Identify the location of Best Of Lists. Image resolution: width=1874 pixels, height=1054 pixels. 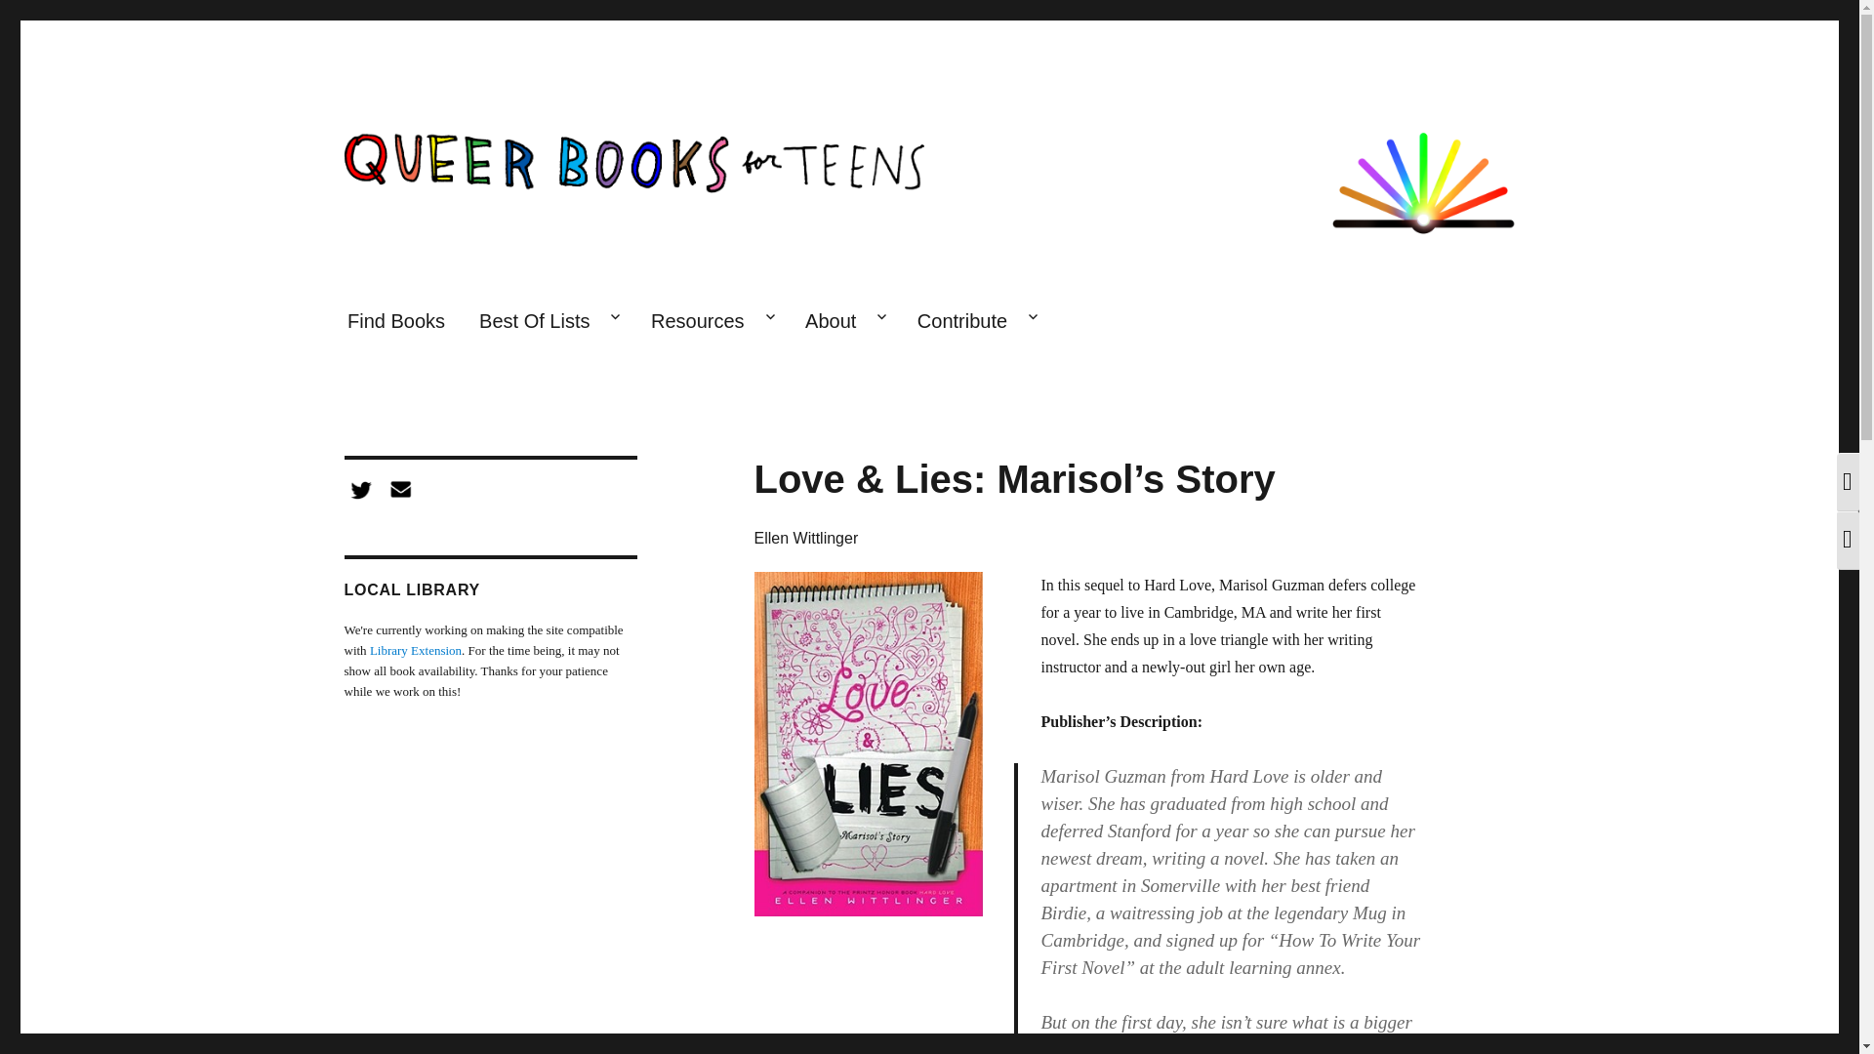
(549, 322).